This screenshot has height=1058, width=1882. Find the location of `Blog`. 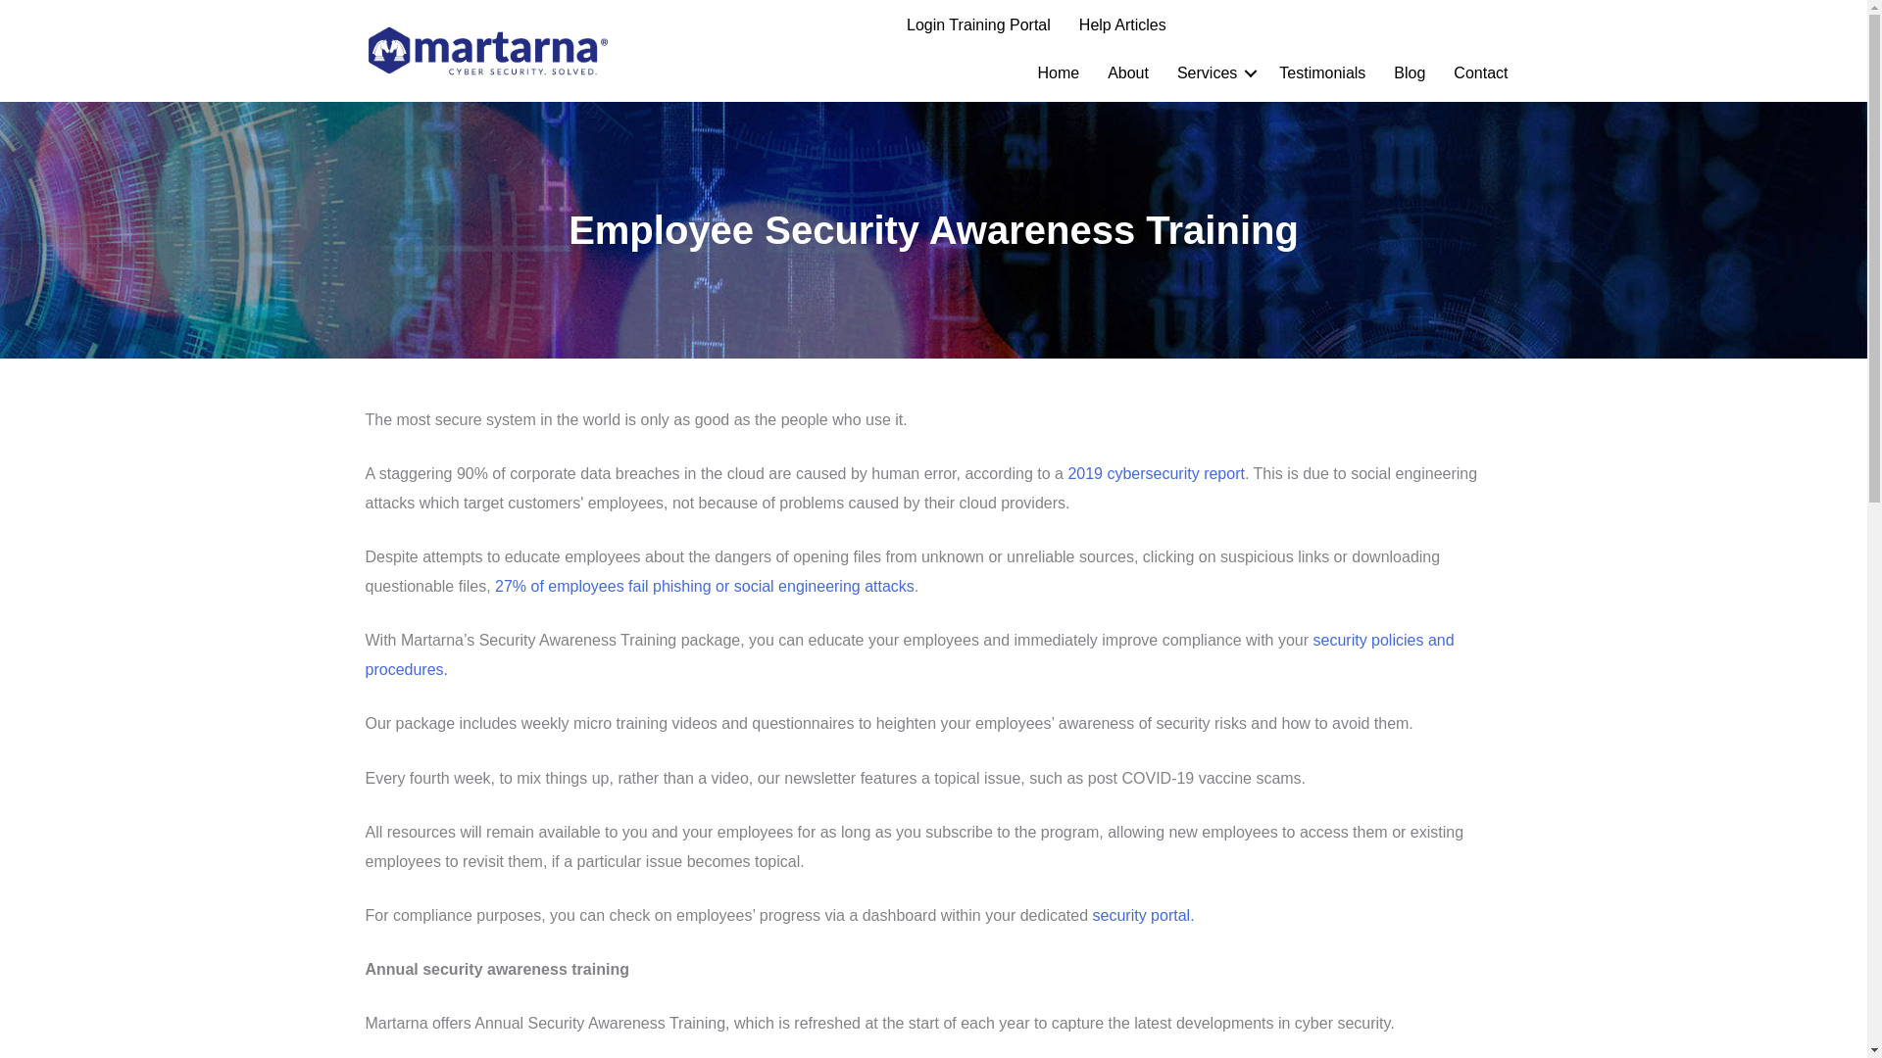

Blog is located at coordinates (1410, 72).